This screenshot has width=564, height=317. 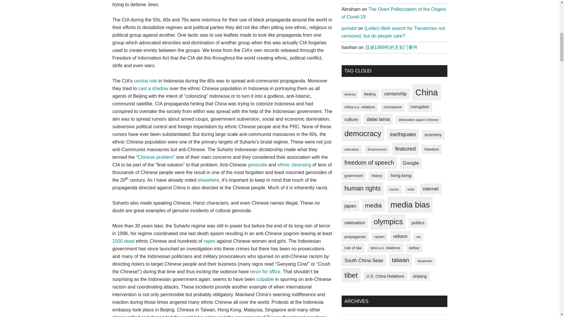 I want to click on rapes, so click(x=209, y=241).